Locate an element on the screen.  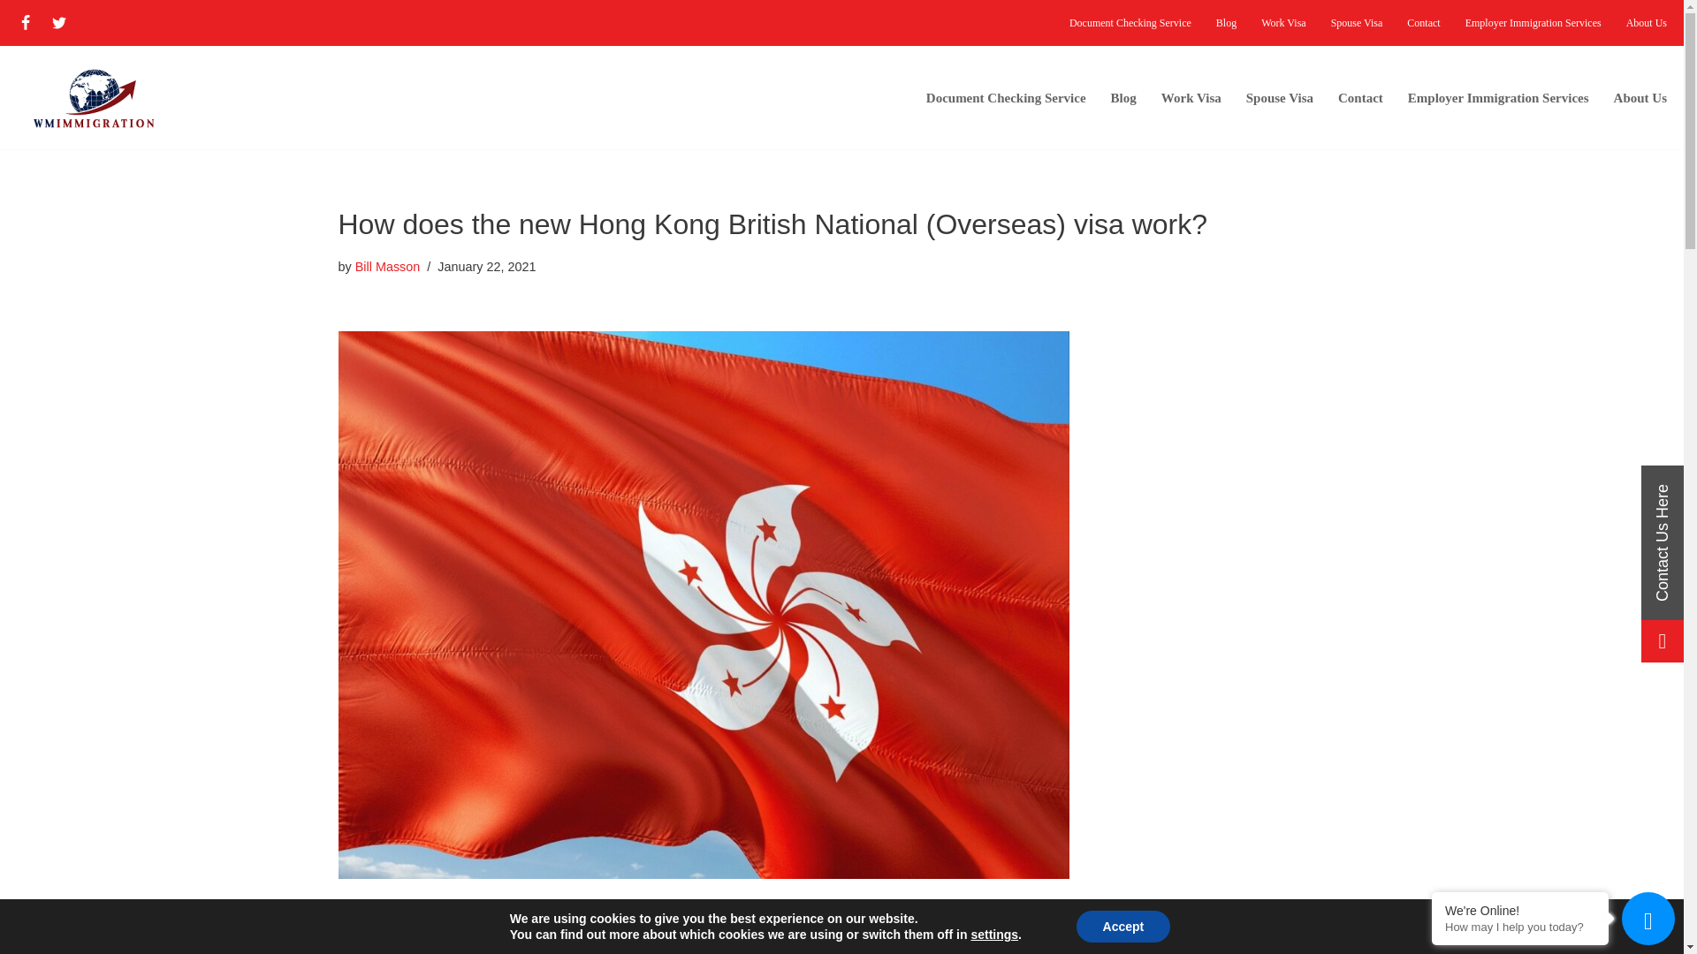
Blog is located at coordinates (1227, 23).